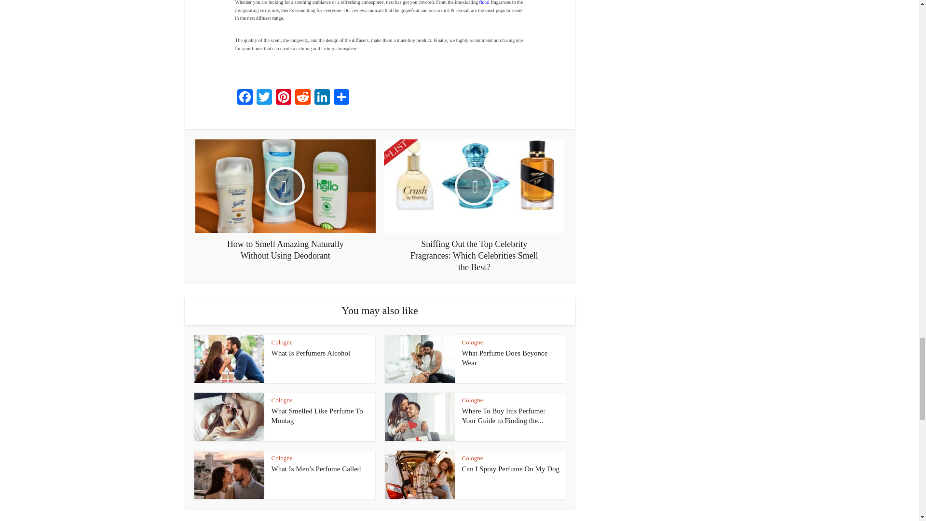  Describe the element at coordinates (229, 359) in the screenshot. I see `What Is Perfumers Alcohol 5` at that location.